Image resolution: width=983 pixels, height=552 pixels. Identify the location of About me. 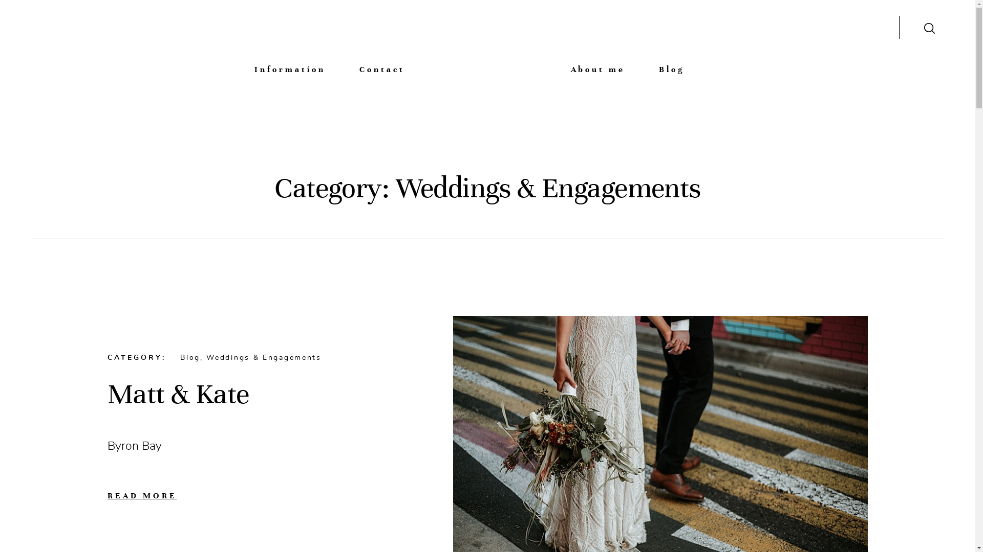
(598, 68).